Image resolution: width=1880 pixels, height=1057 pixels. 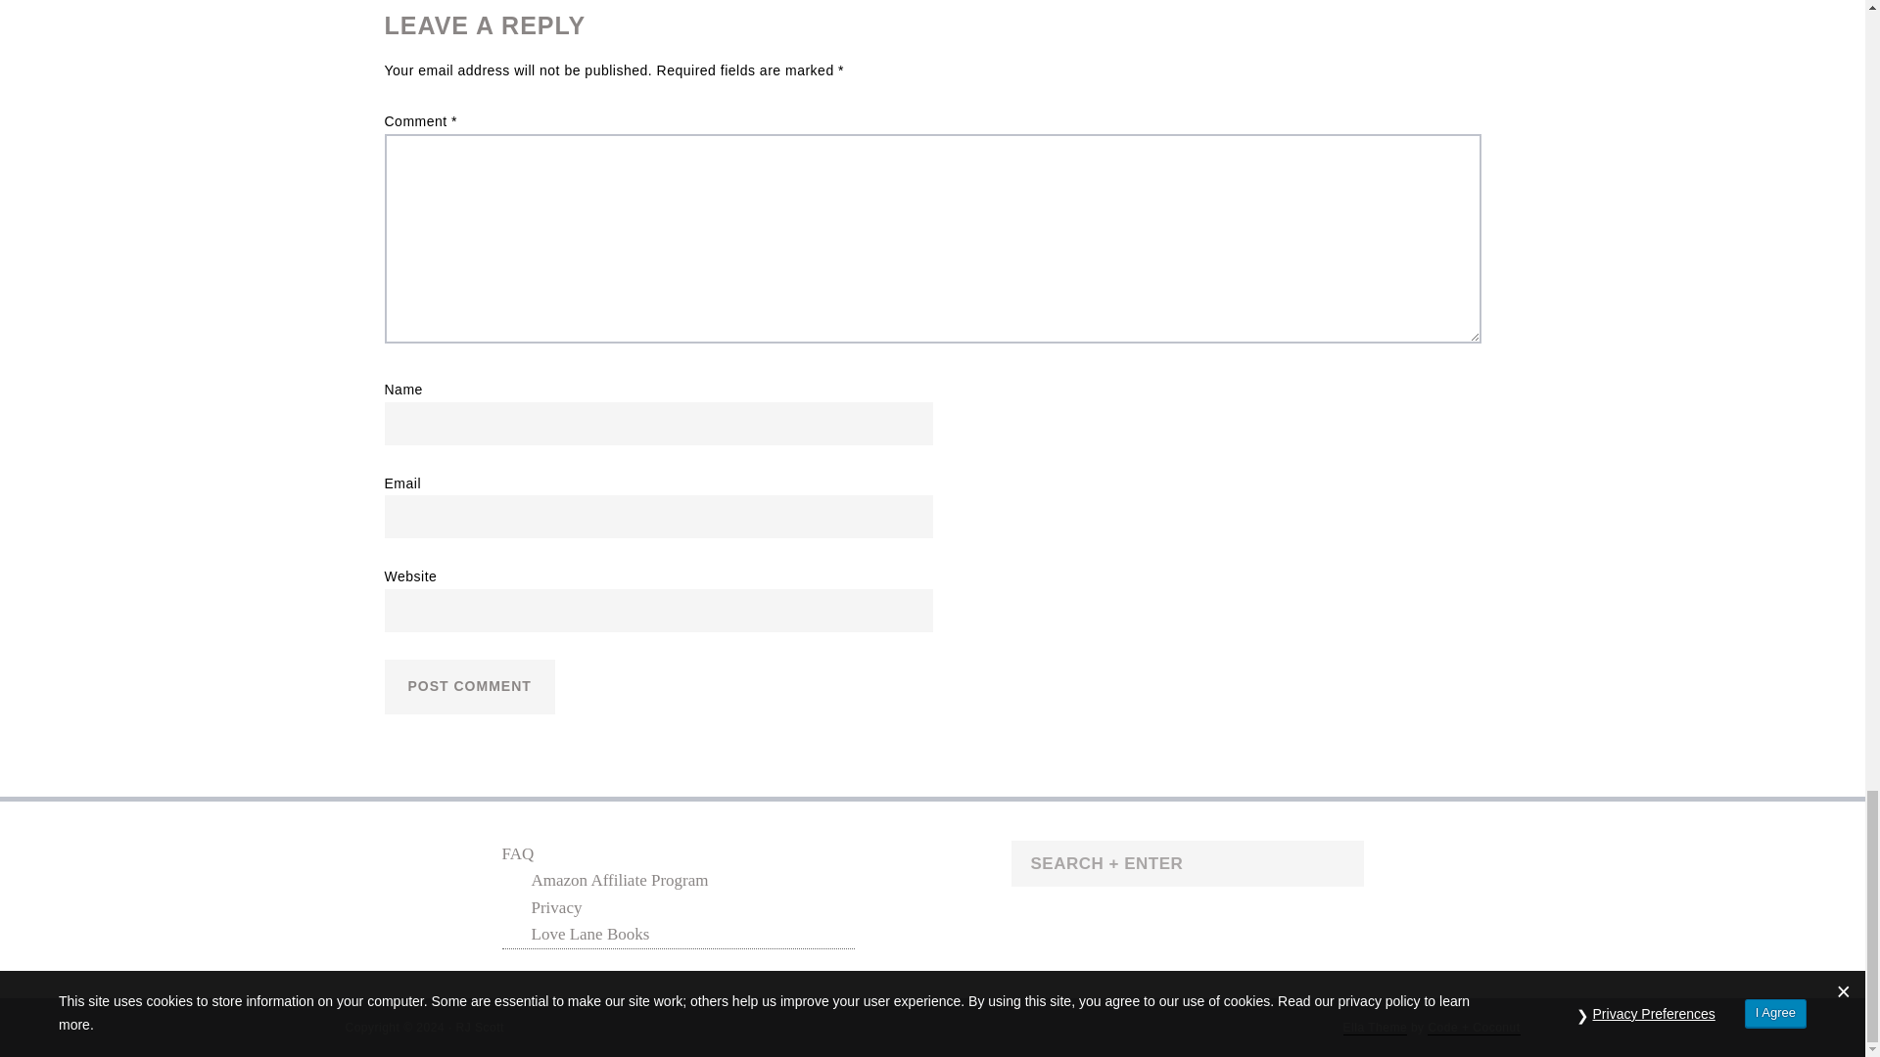 What do you see at coordinates (589, 934) in the screenshot?
I see `Love Lane Books` at bounding box center [589, 934].